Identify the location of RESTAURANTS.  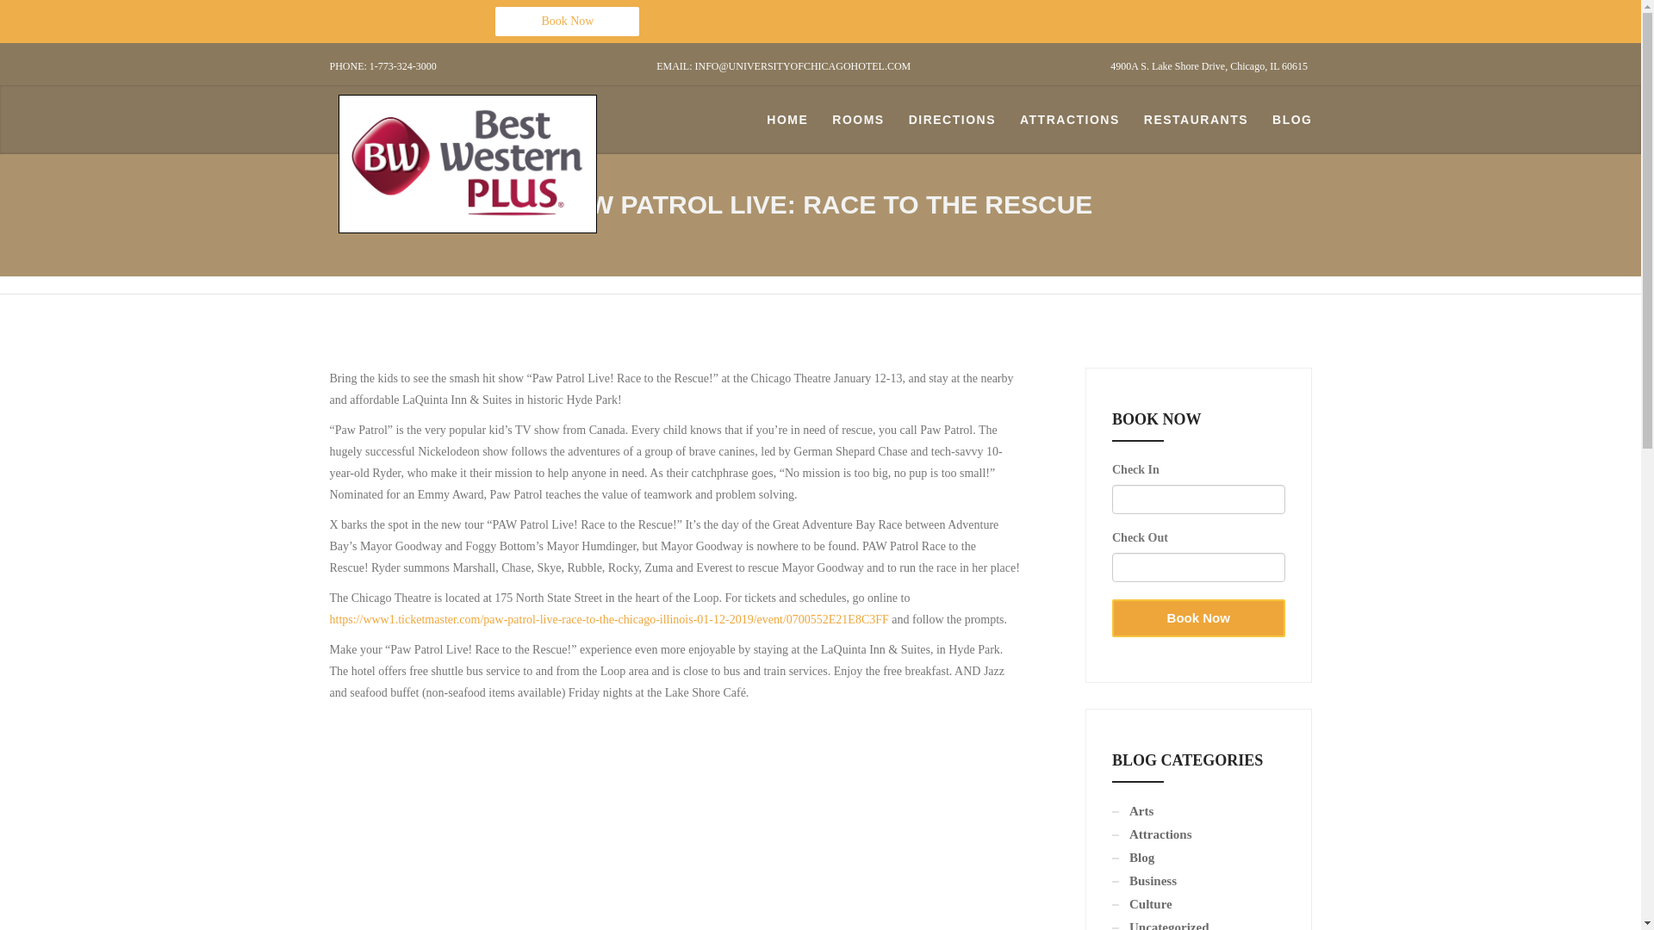
(1196, 119).